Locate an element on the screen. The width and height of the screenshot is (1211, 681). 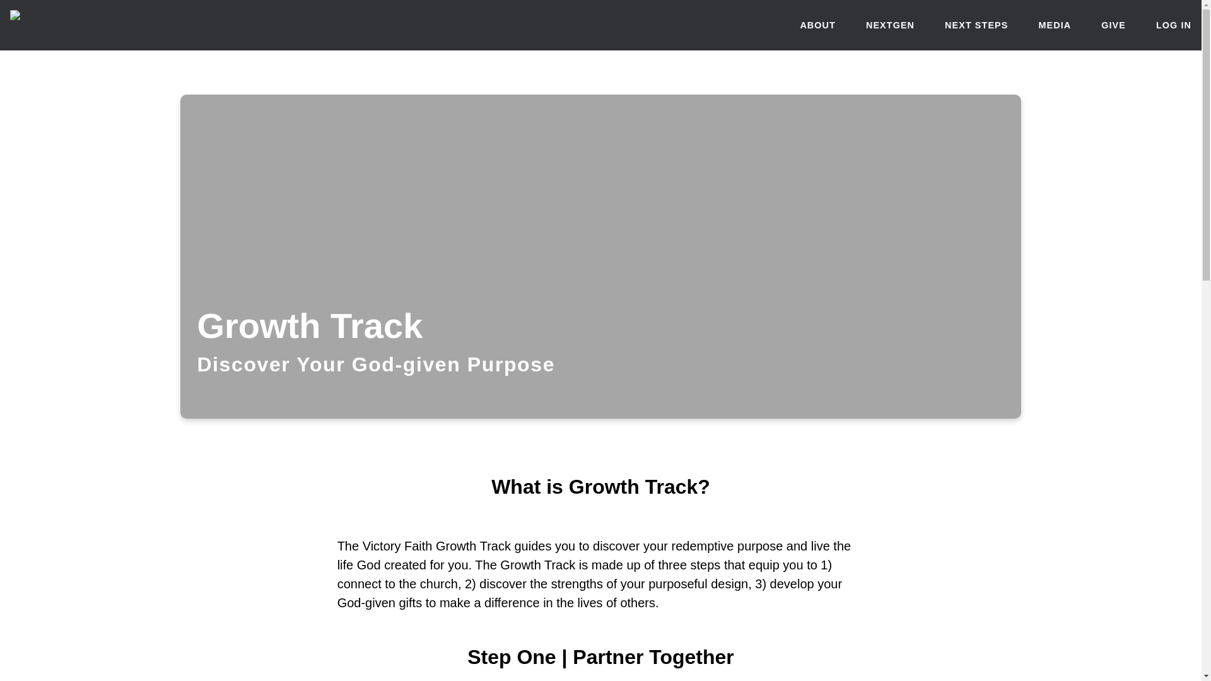
MEDIA is located at coordinates (1054, 25).